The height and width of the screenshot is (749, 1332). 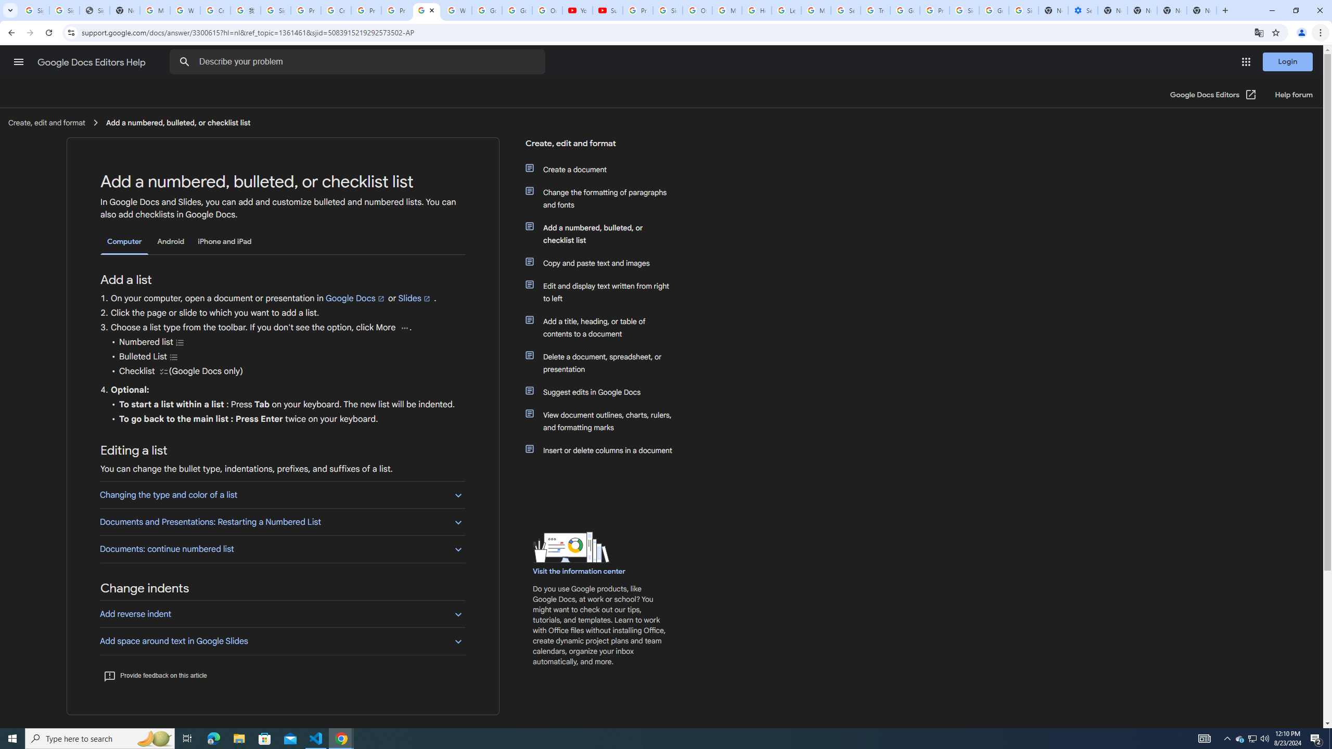 I want to click on Settings - Performance, so click(x=1082, y=10).